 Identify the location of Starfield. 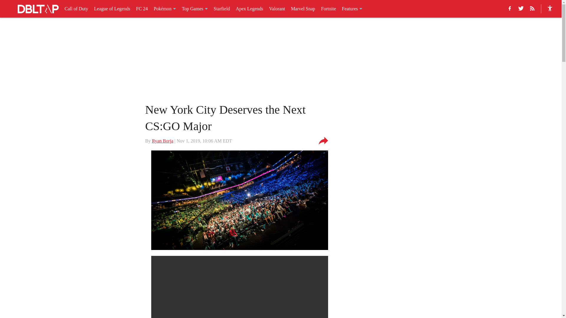
(222, 9).